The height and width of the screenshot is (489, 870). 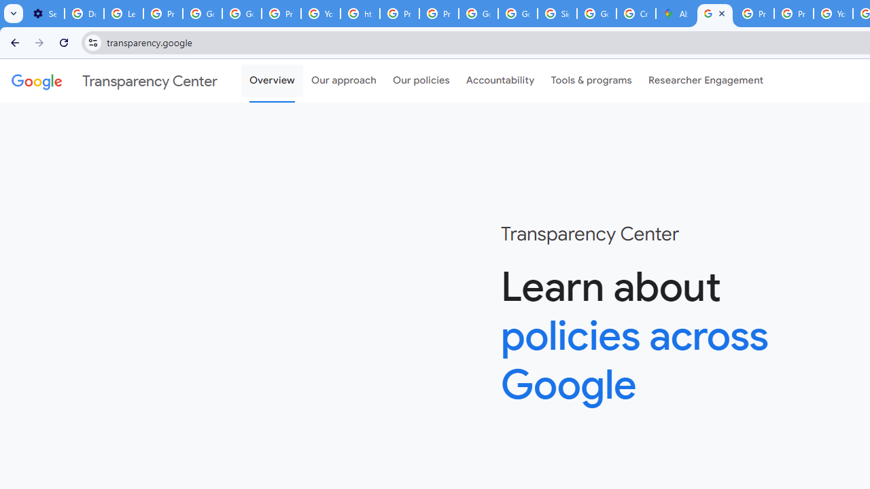 I want to click on Our policies, so click(x=421, y=81).